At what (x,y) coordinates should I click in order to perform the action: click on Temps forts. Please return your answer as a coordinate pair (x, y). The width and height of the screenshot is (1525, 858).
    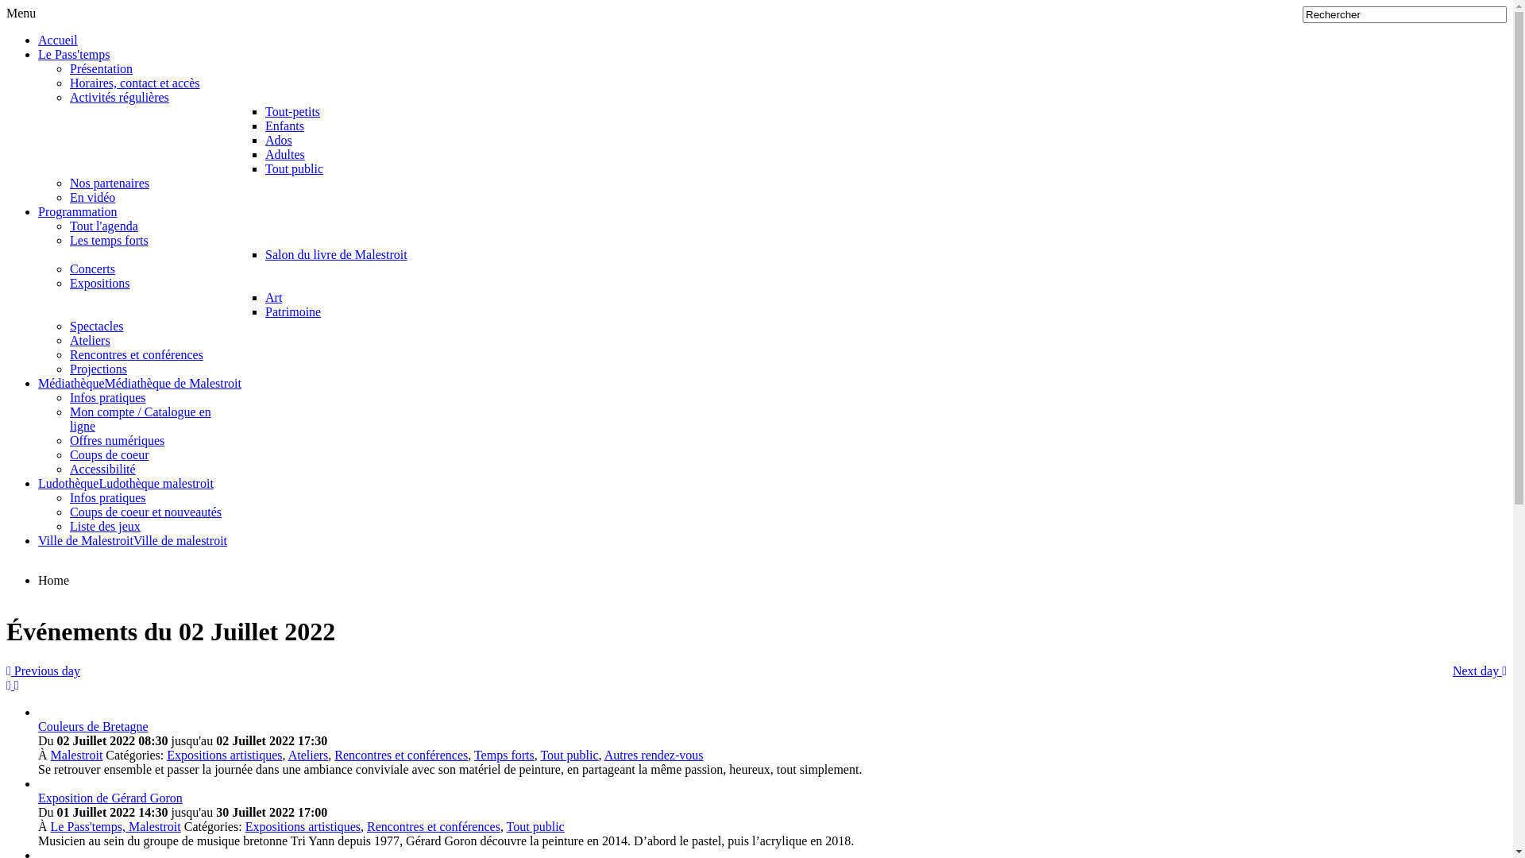
    Looking at the image, I should click on (504, 755).